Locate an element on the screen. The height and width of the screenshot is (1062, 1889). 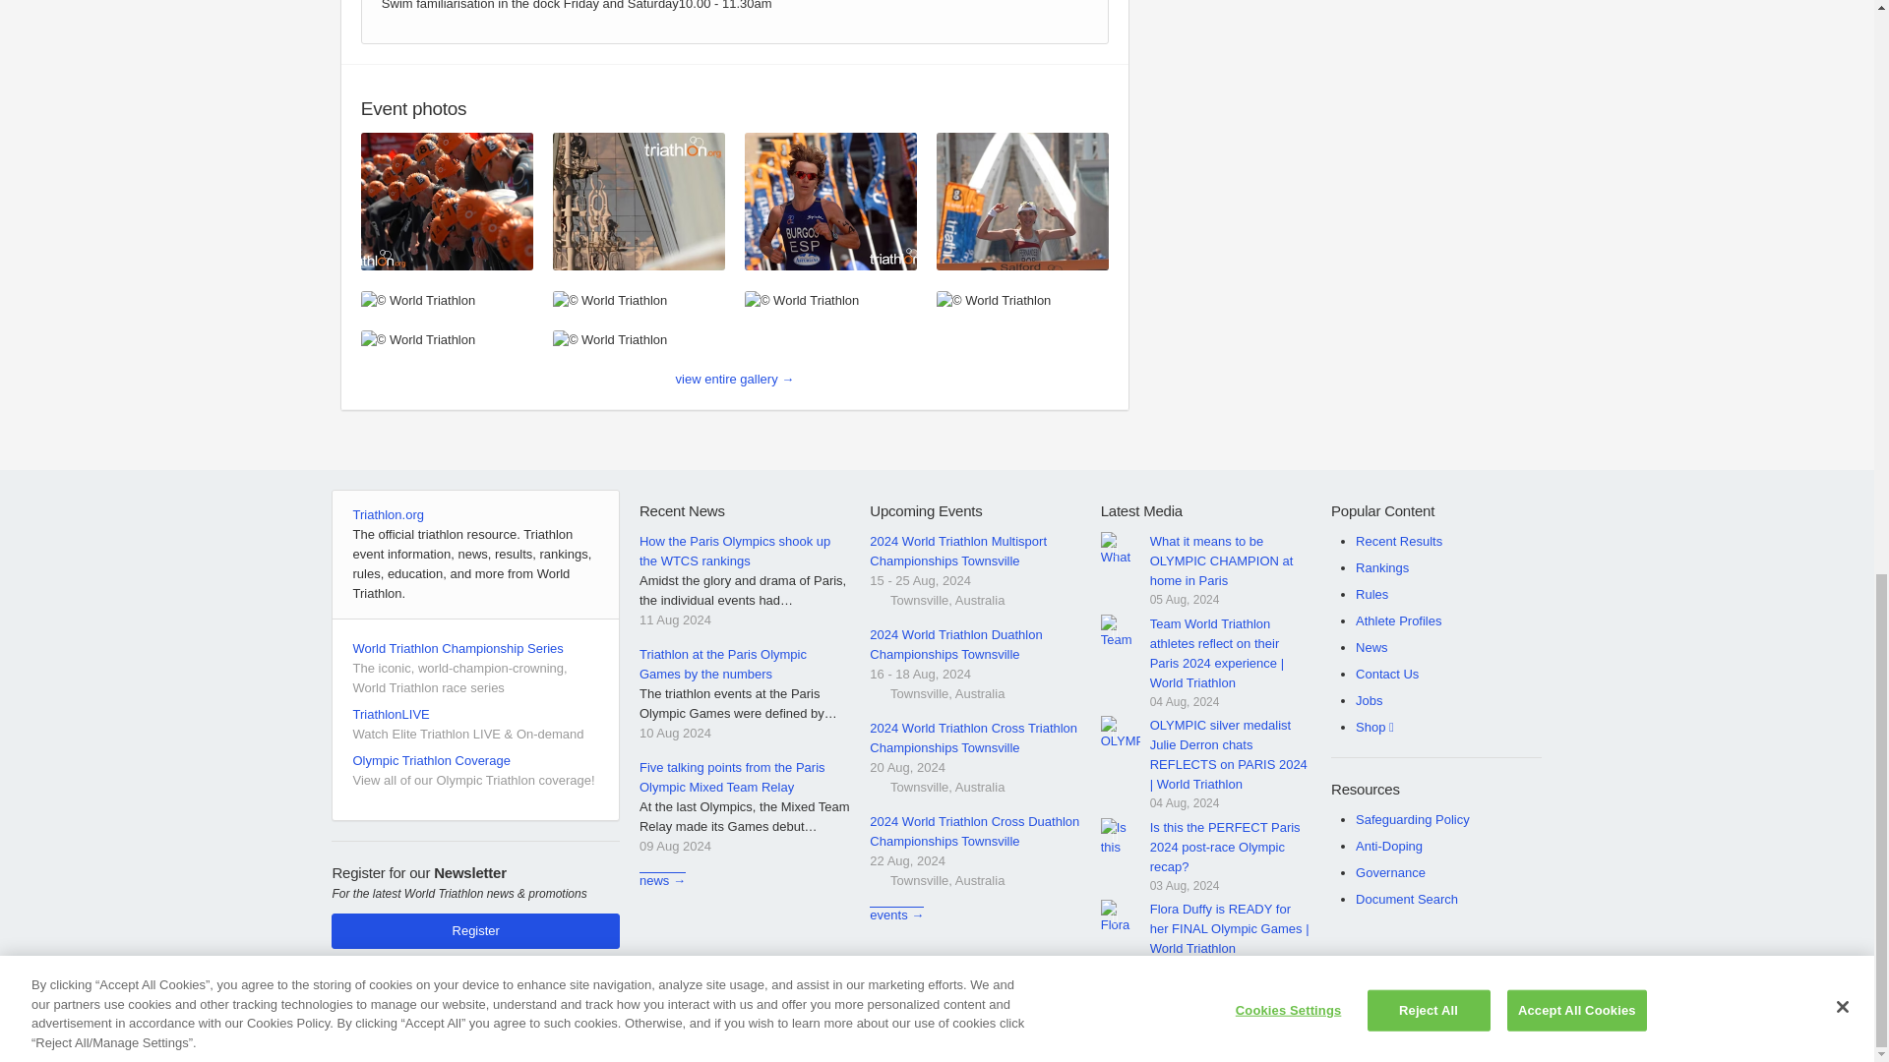
Australia flag is located at coordinates (878, 600).